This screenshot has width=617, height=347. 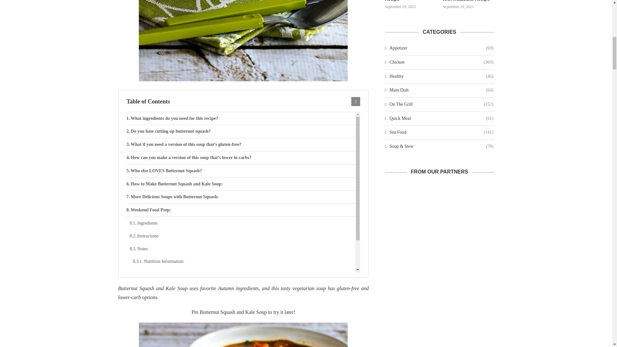 What do you see at coordinates (243, 223) in the screenshot?
I see `Ingredients` at bounding box center [243, 223].